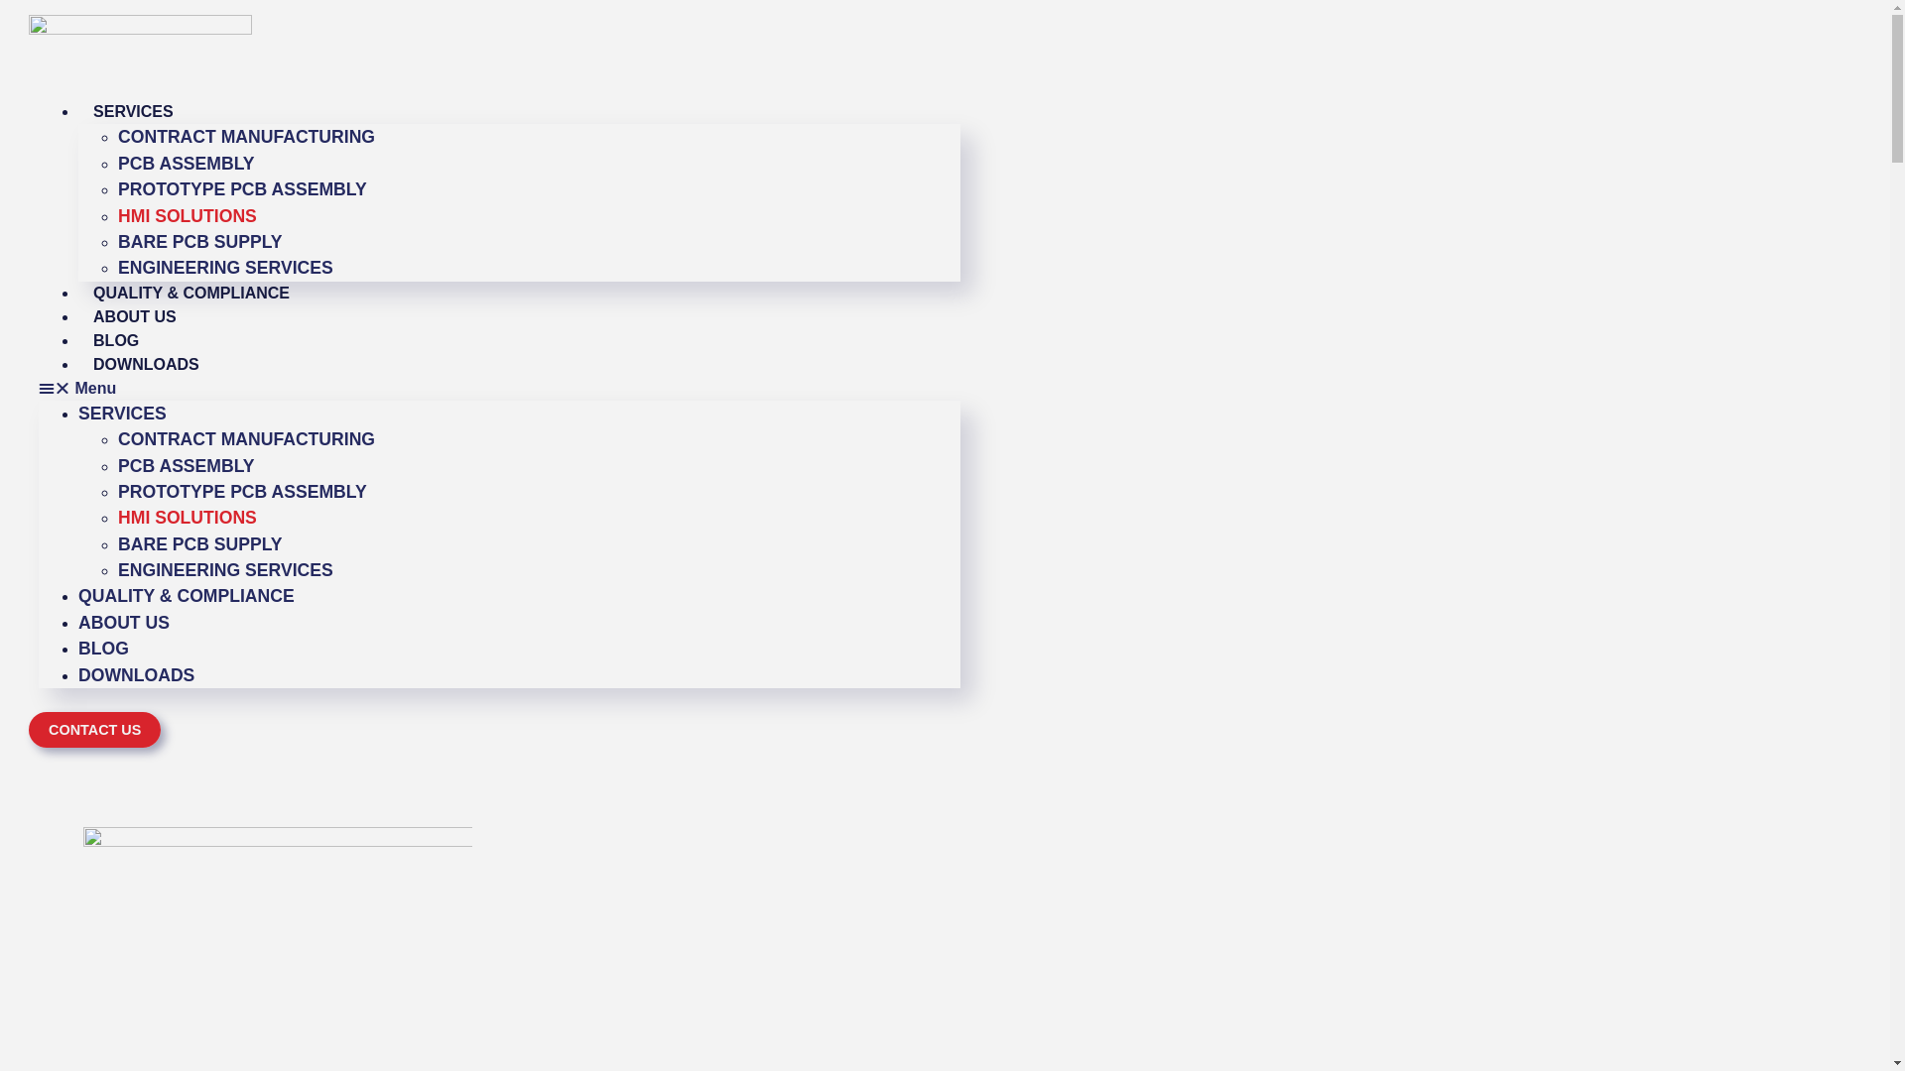 The image size is (1905, 1071). I want to click on ABOUT US, so click(135, 317).